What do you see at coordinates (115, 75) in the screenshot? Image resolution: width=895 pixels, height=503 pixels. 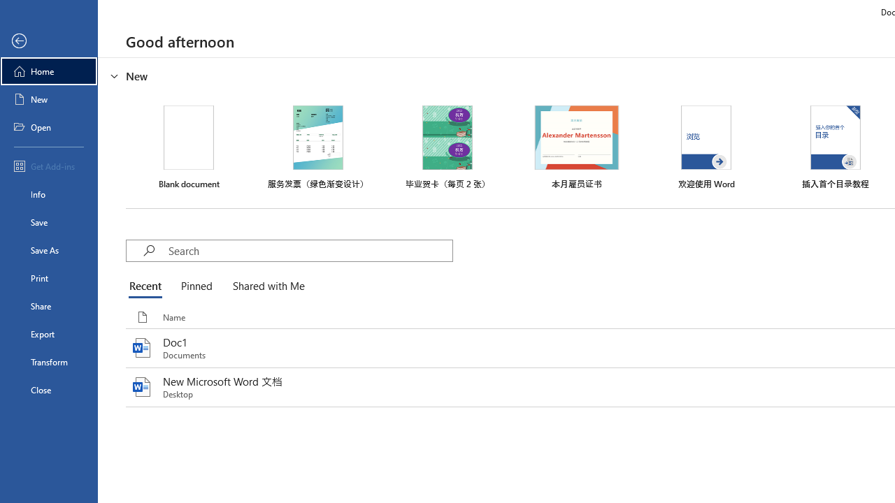 I see `Hide or show region` at bounding box center [115, 75].